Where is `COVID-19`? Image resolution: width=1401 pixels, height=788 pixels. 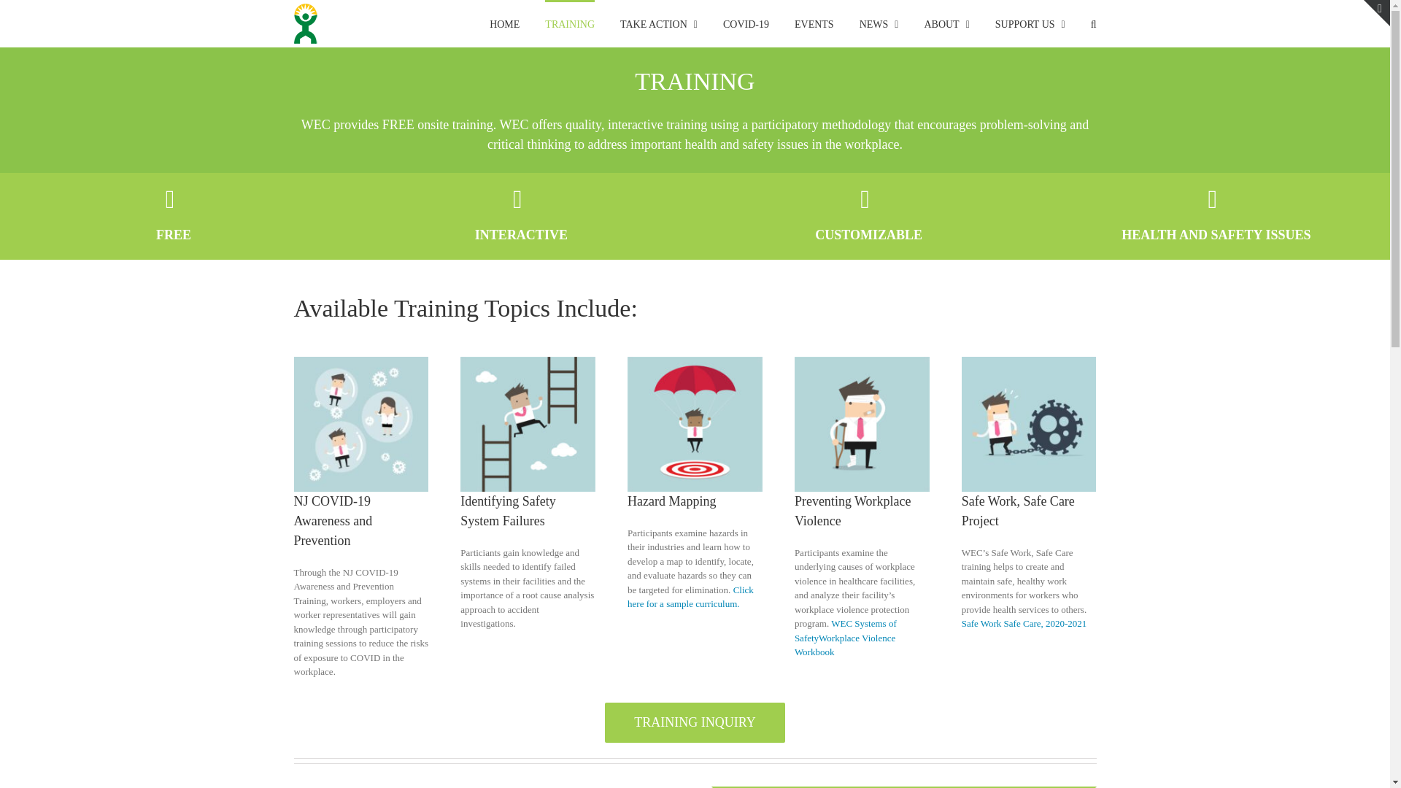 COVID-19 is located at coordinates (746, 23).